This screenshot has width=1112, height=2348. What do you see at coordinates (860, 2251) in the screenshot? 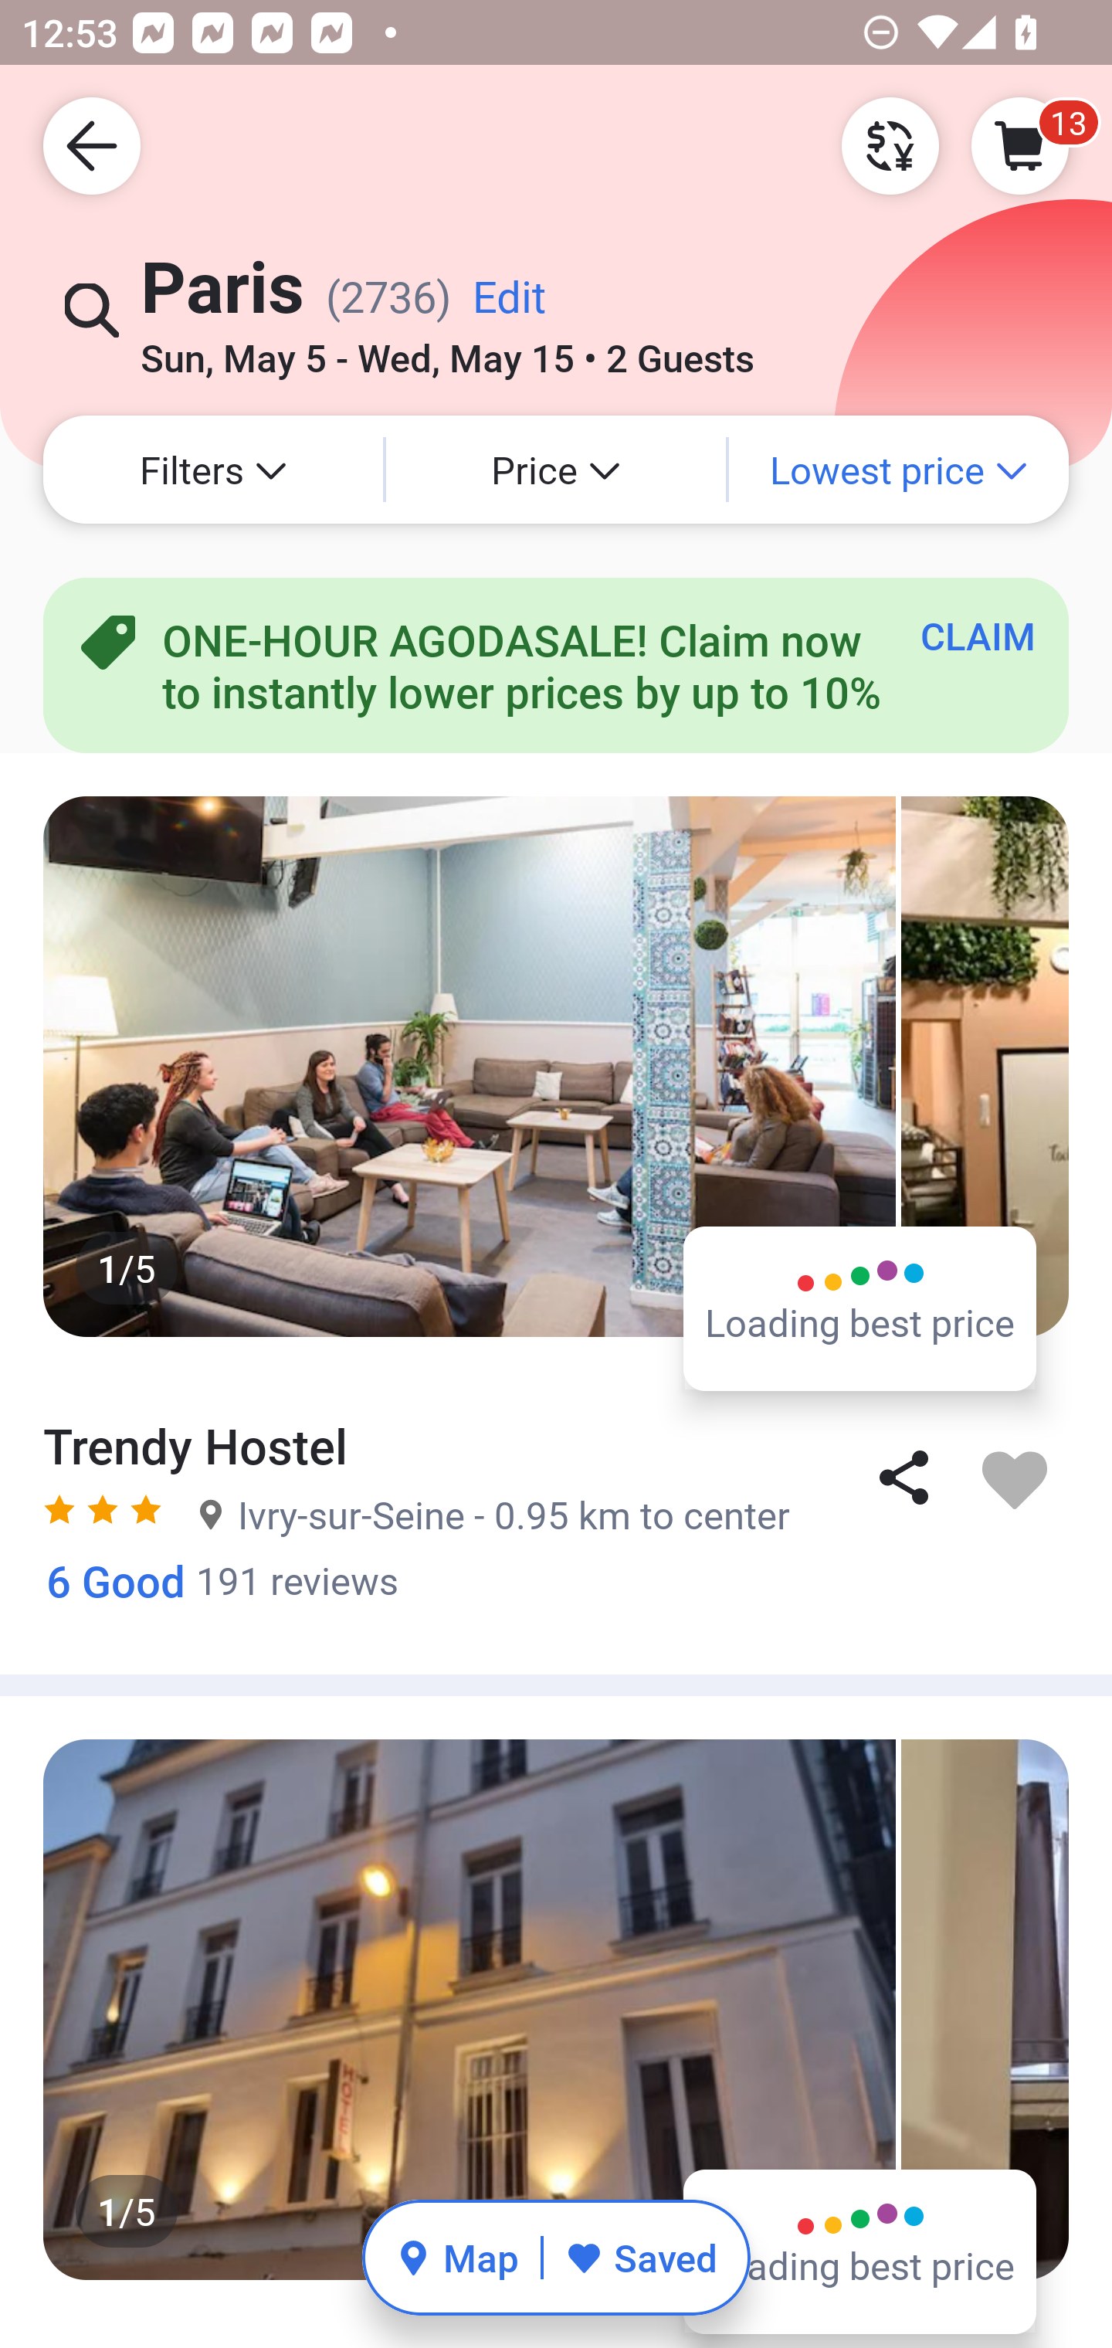
I see `Loading best price` at bounding box center [860, 2251].